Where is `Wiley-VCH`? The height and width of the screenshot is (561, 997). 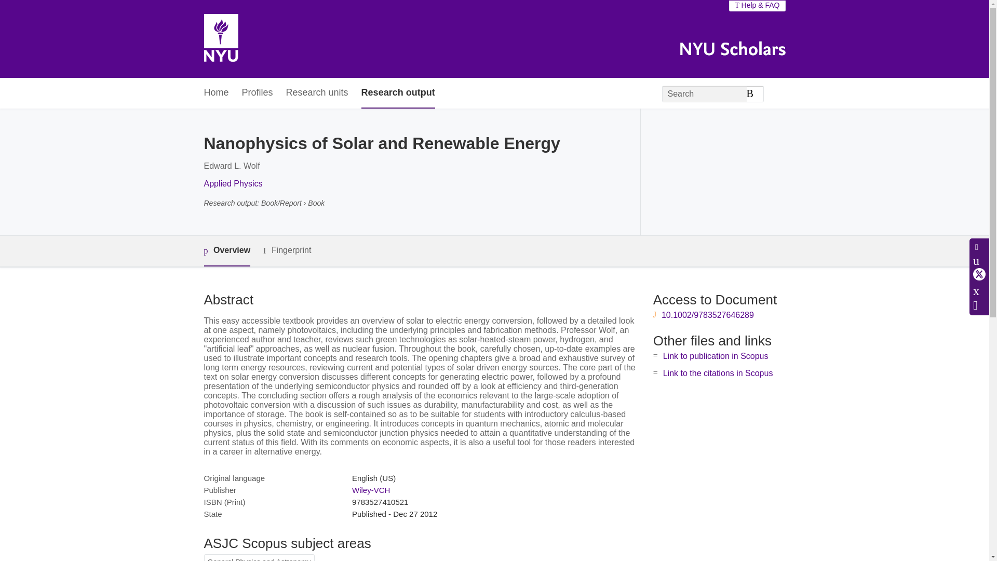
Wiley-VCH is located at coordinates (371, 490).